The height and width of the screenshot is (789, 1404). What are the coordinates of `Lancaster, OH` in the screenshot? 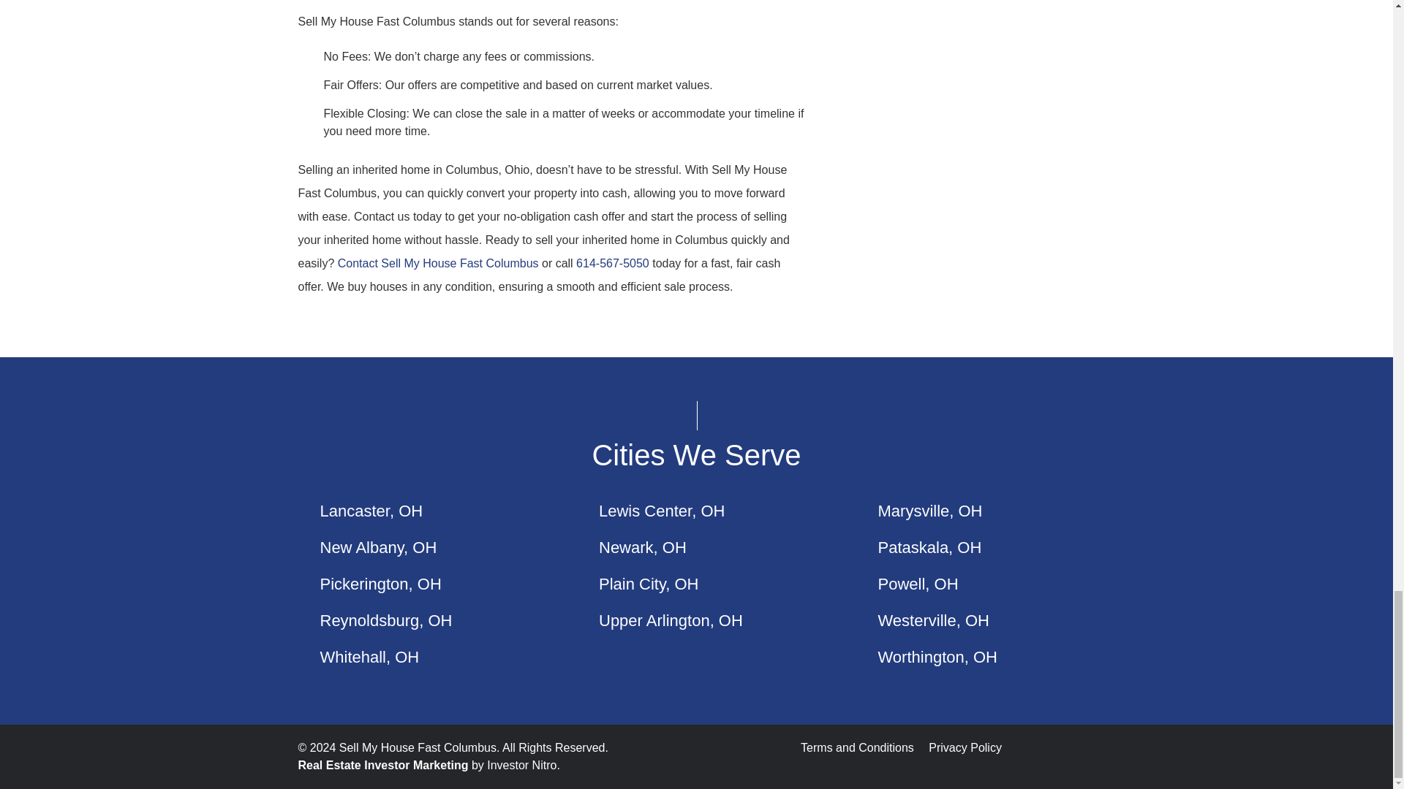 It's located at (371, 510).